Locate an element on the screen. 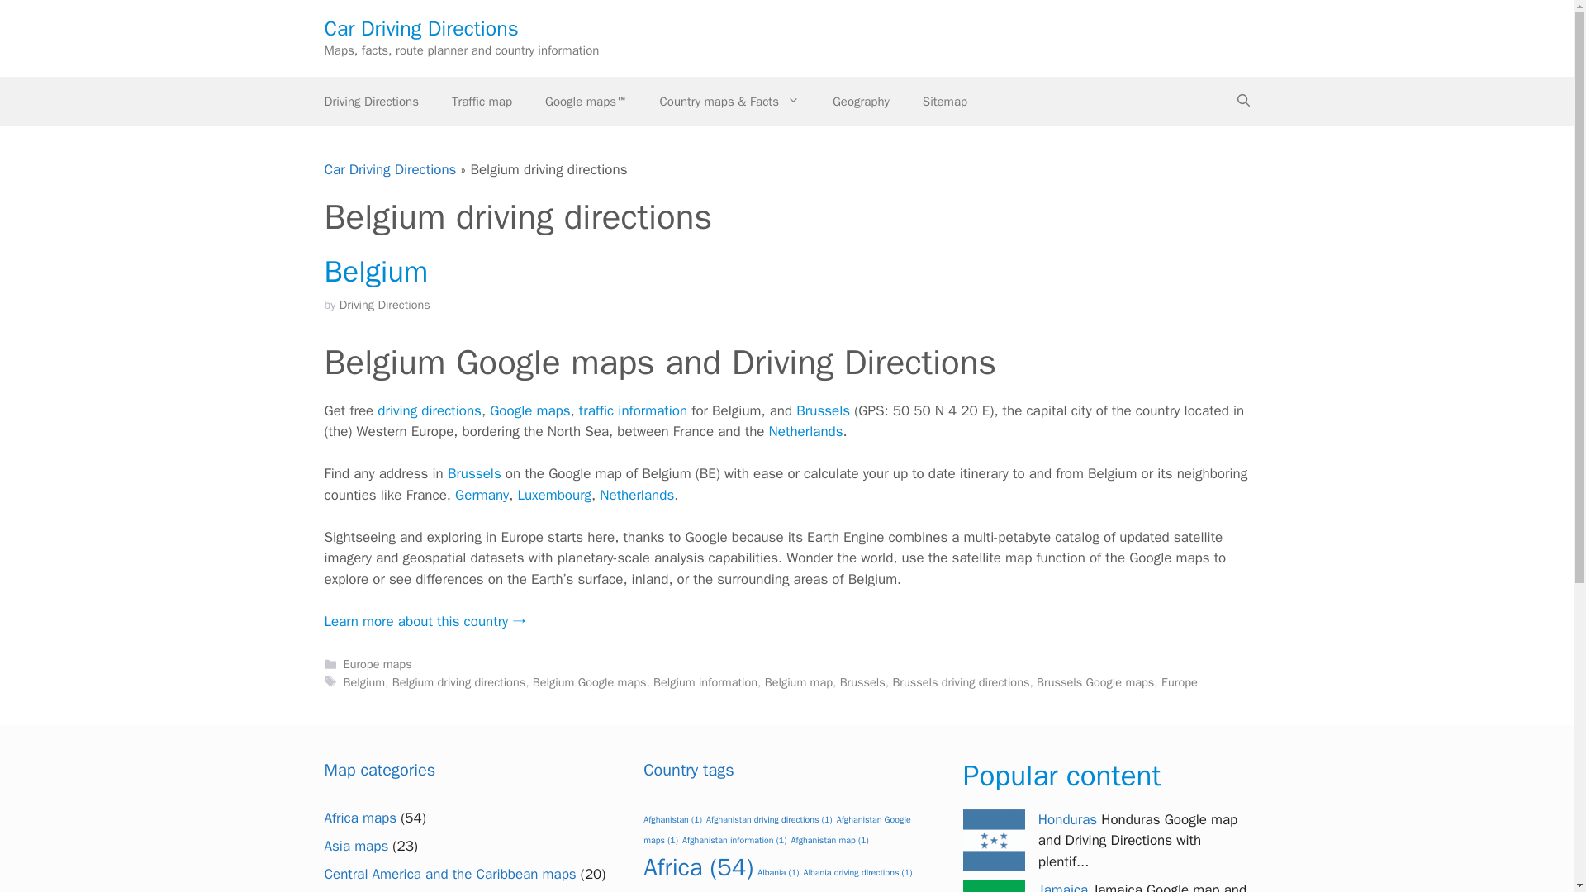 The height and width of the screenshot is (892, 1586). Belgium is located at coordinates (375, 271).